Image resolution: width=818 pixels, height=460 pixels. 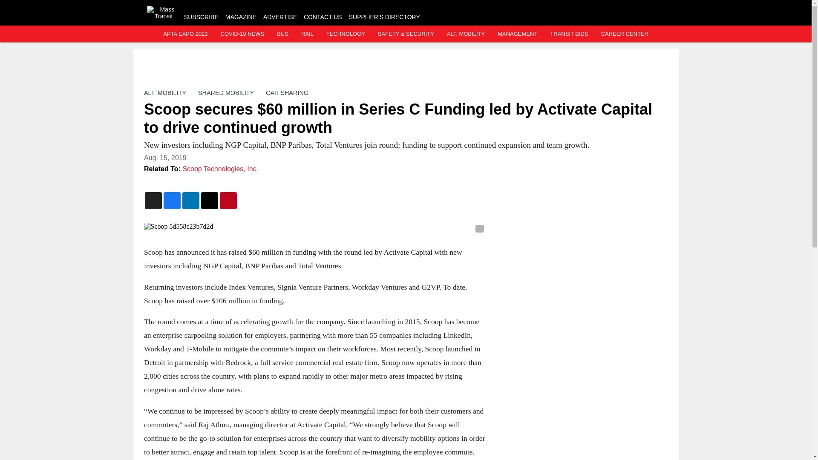 What do you see at coordinates (220, 169) in the screenshot?
I see `Scoop Technologies, Inc.` at bounding box center [220, 169].